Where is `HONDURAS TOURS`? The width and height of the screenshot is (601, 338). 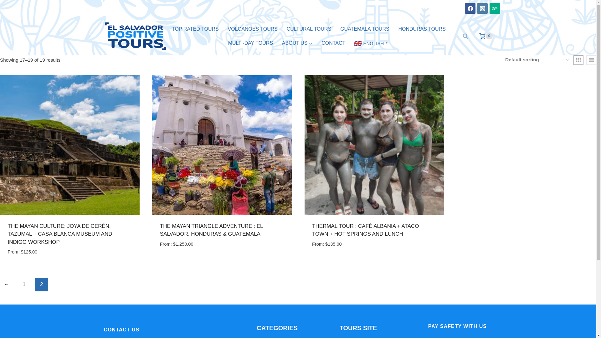
HONDURAS TOURS is located at coordinates (422, 29).